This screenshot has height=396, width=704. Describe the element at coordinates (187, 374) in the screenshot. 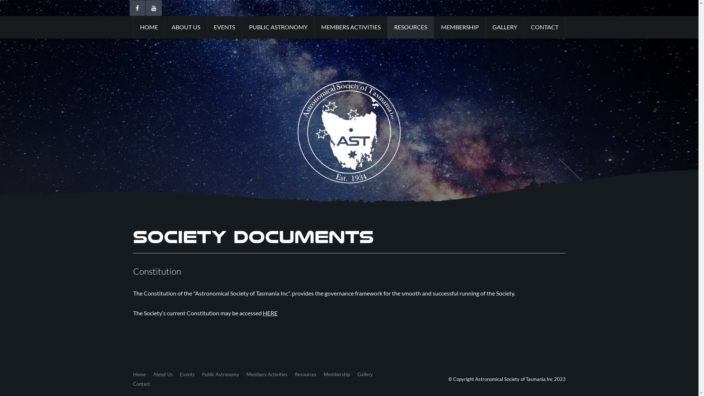

I see `Events` at that location.